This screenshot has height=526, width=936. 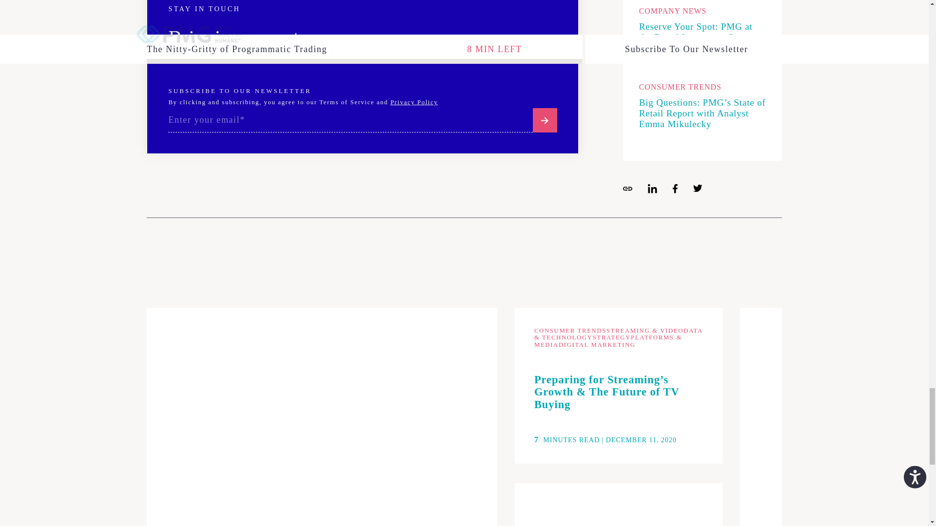 What do you see at coordinates (414, 102) in the screenshot?
I see `Privacy Policy` at bounding box center [414, 102].